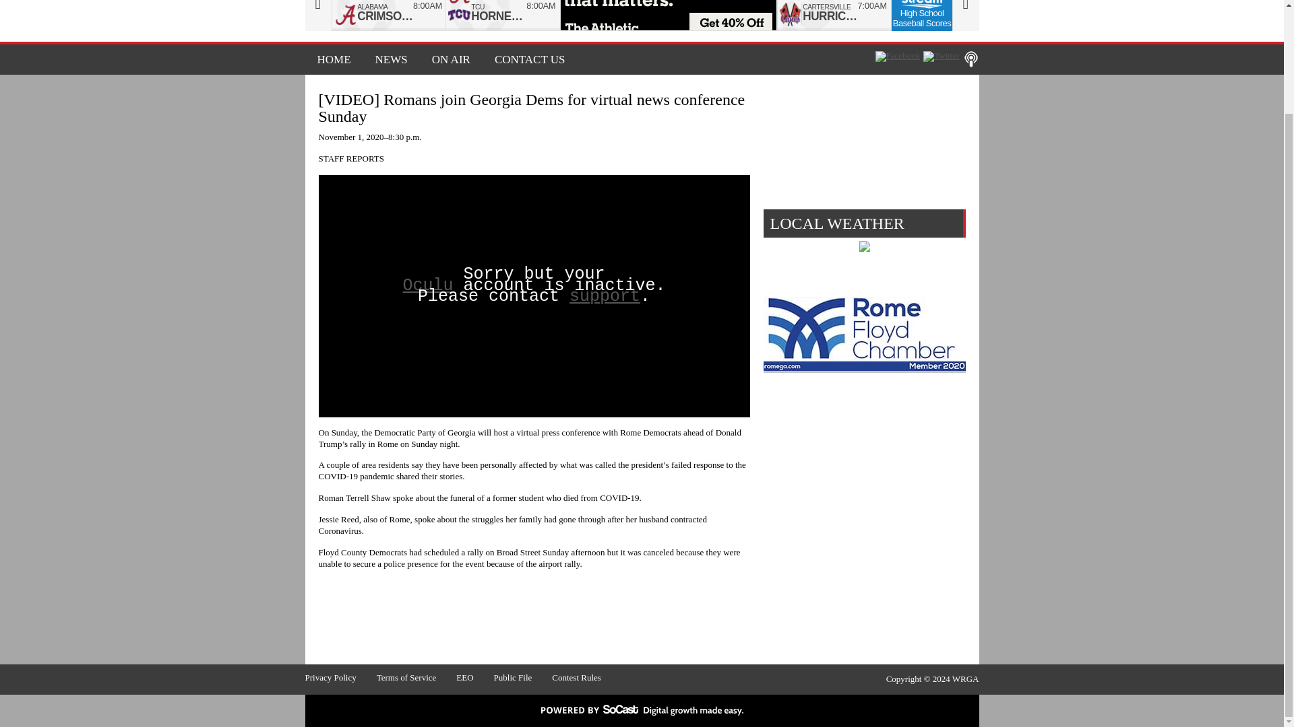 Image resolution: width=1294 pixels, height=727 pixels. What do you see at coordinates (417, 677) in the screenshot?
I see `Terms of Service` at bounding box center [417, 677].